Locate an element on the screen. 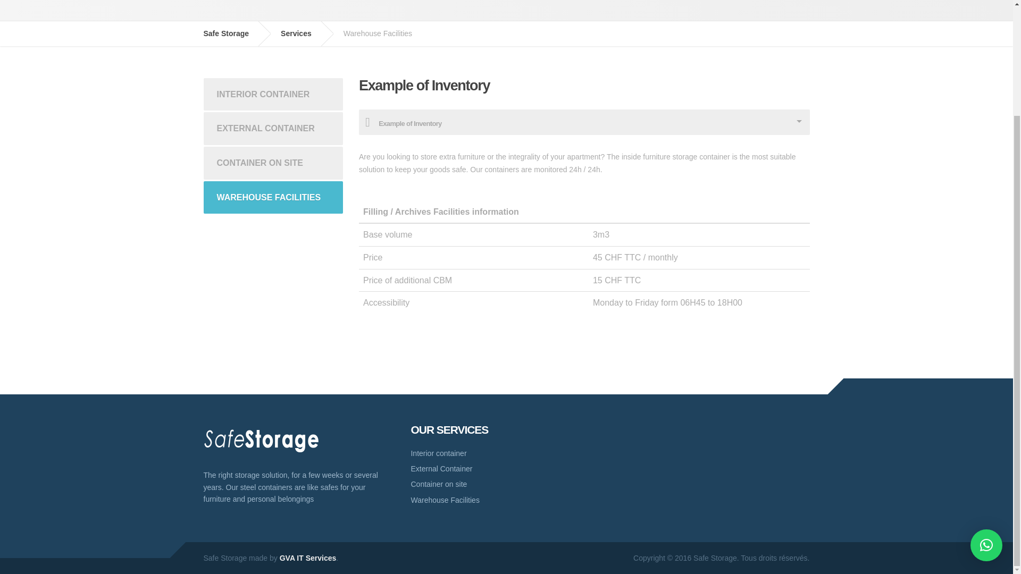  INTERIOR CONTAINER is located at coordinates (273, 95).